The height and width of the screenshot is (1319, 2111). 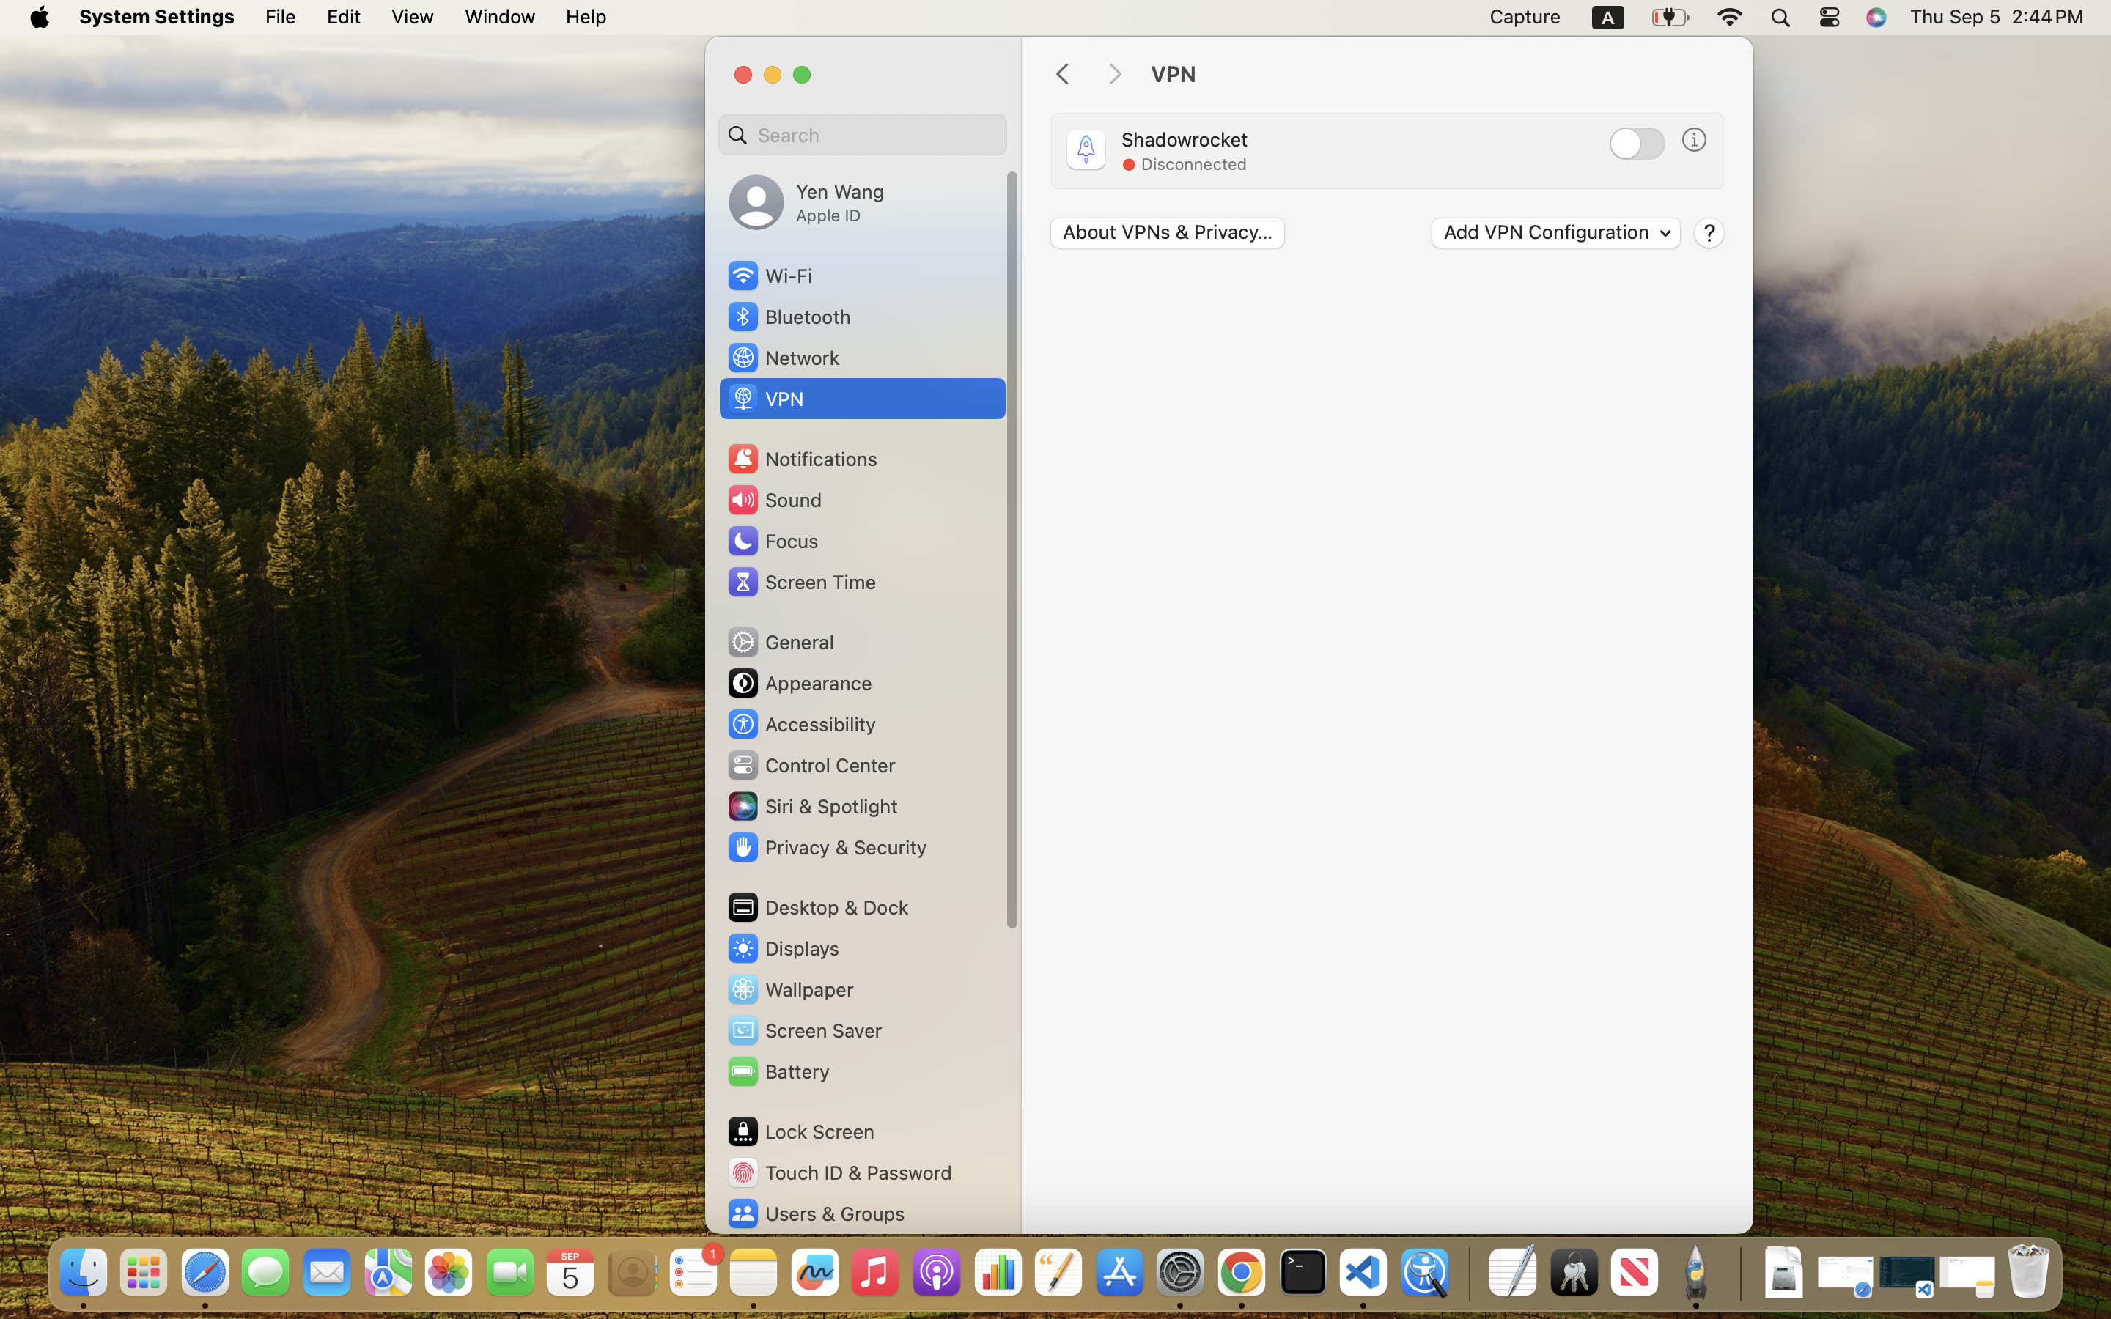 I want to click on Yen Wang, Apple ID, so click(x=806, y=202).